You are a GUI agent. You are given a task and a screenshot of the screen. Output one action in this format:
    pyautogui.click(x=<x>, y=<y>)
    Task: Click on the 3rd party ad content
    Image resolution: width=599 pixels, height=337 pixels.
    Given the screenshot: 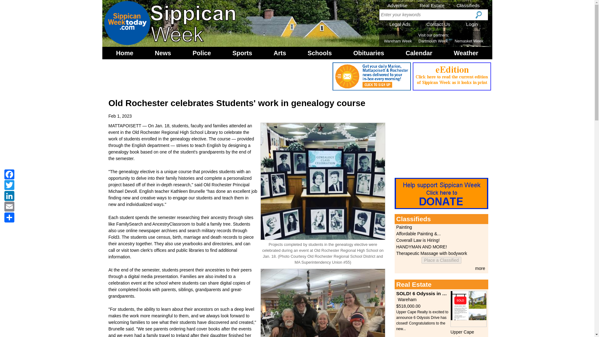 What is the action you would take?
    pyautogui.click(x=441, y=135)
    